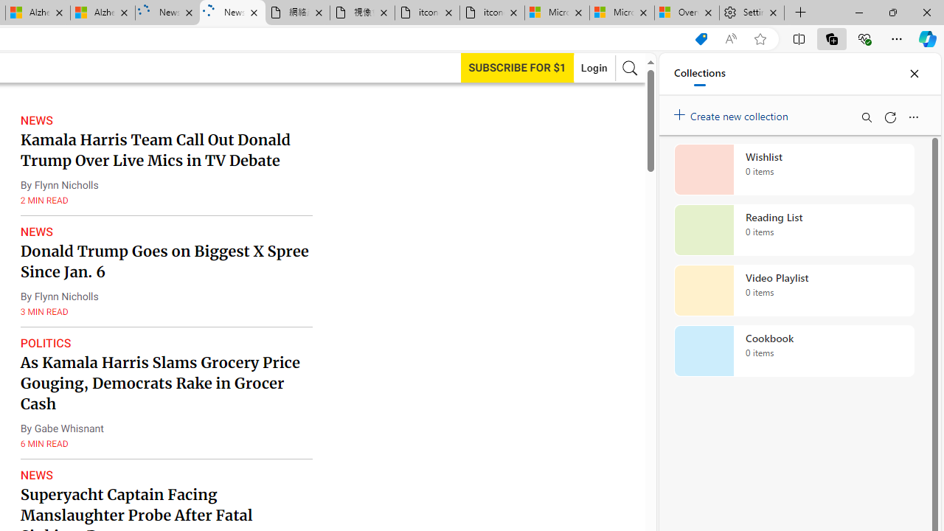  What do you see at coordinates (630, 68) in the screenshot?
I see `AutomationID: search-btn` at bounding box center [630, 68].